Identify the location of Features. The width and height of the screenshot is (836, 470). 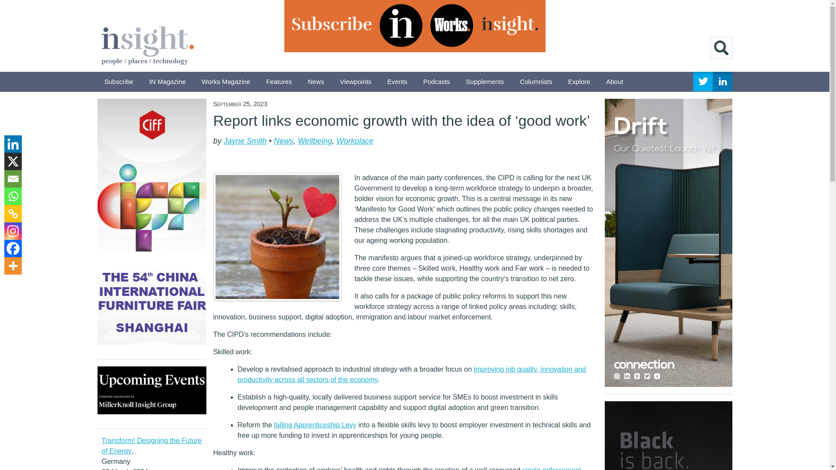
(279, 82).